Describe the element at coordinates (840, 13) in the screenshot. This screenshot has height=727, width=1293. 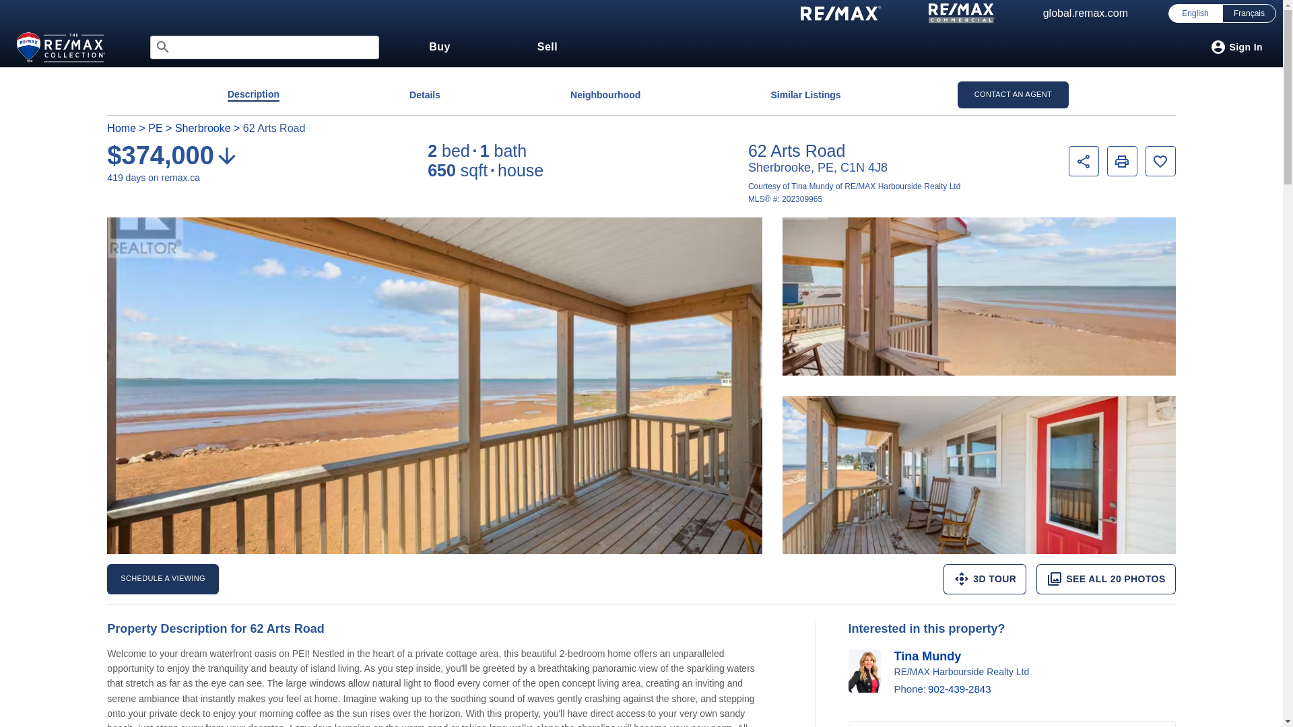
I see `Residential` at that location.